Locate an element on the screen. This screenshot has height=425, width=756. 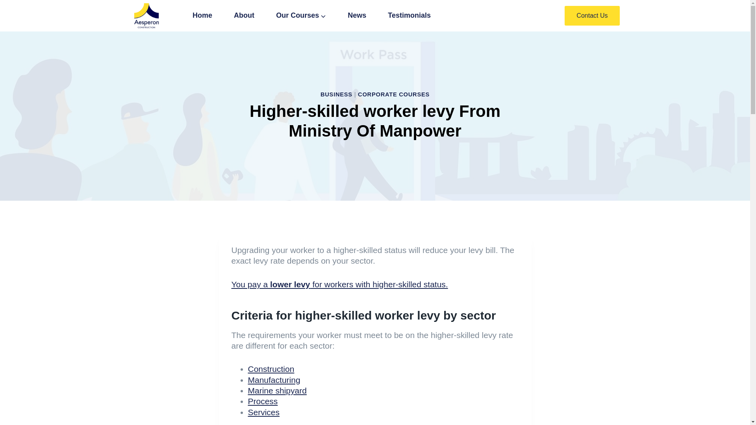
BUSINESS is located at coordinates (336, 94).